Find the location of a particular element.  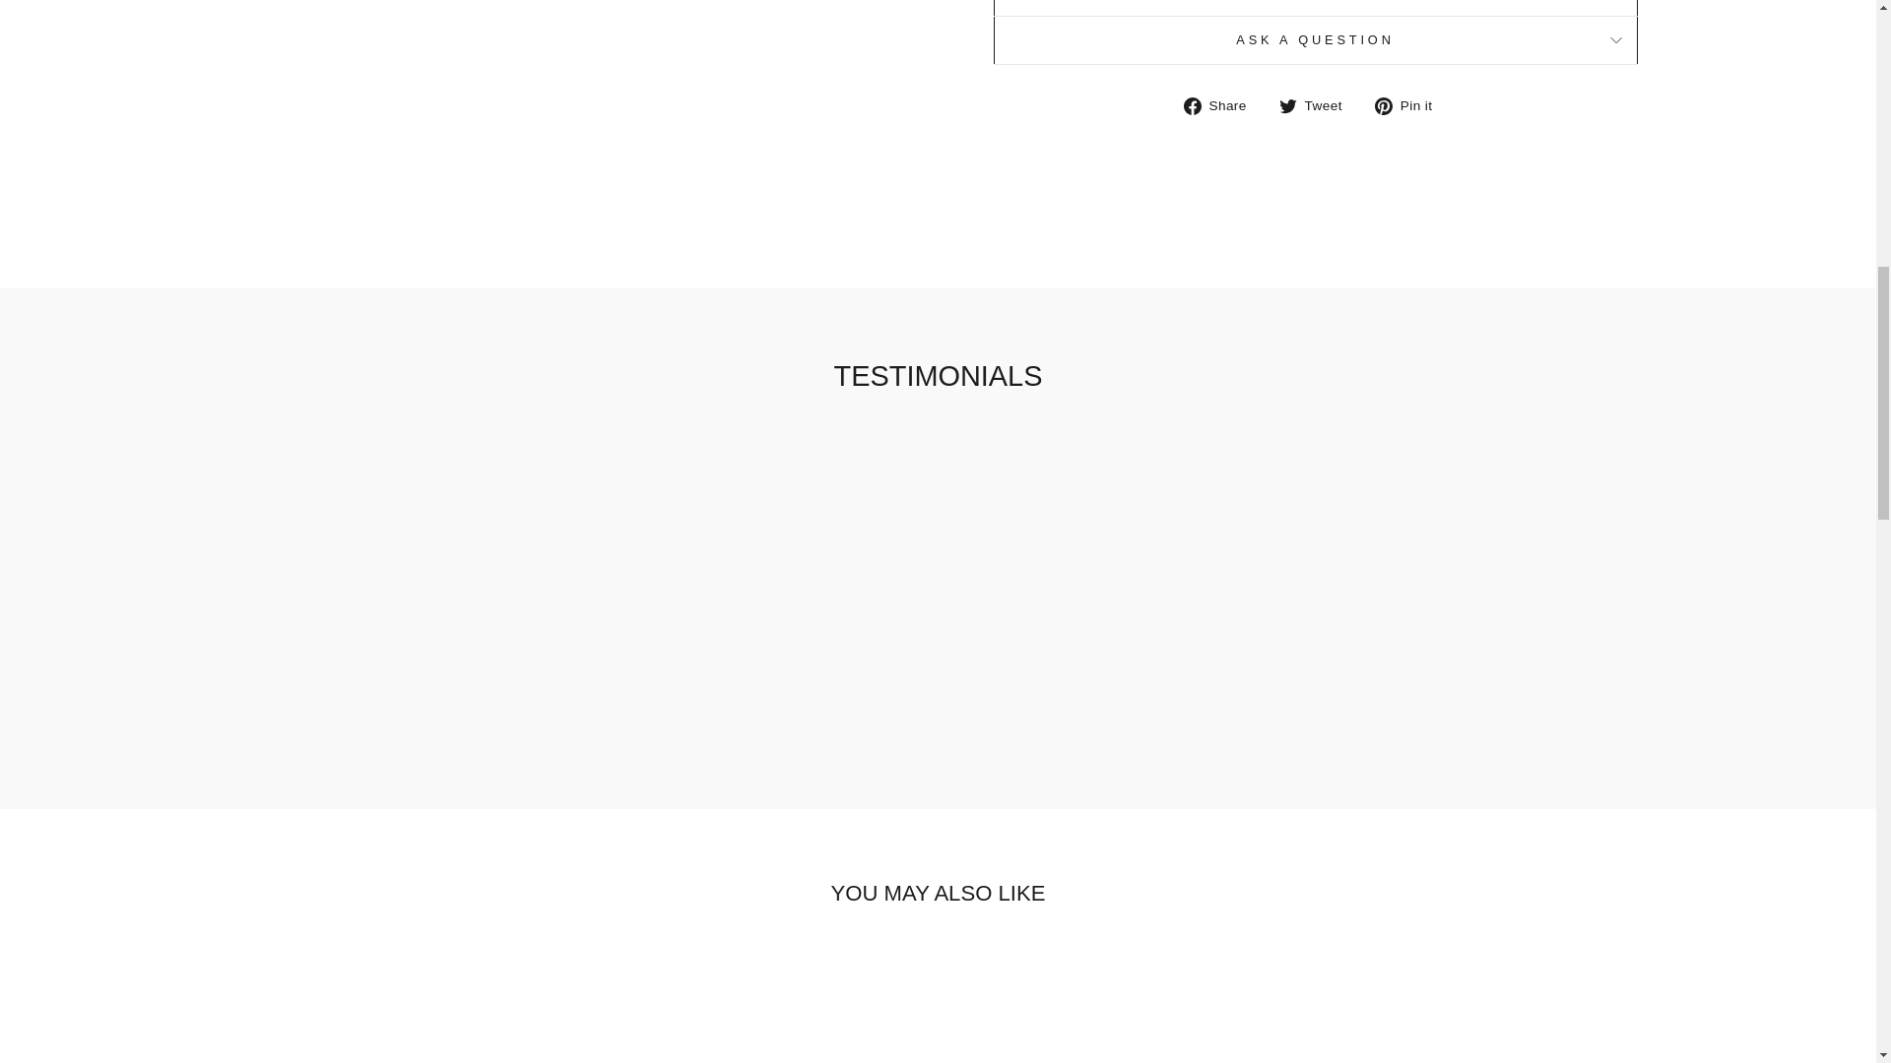

Pin on Pinterest is located at coordinates (1410, 104).